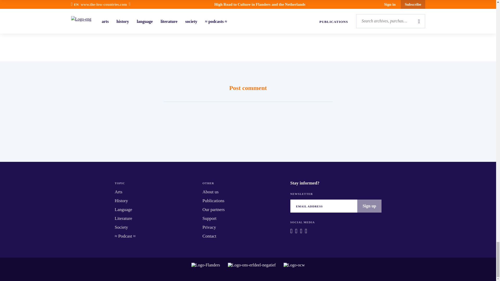 The width and height of the screenshot is (500, 281). Describe the element at coordinates (206, 269) in the screenshot. I see `Logo-Flanders` at that location.